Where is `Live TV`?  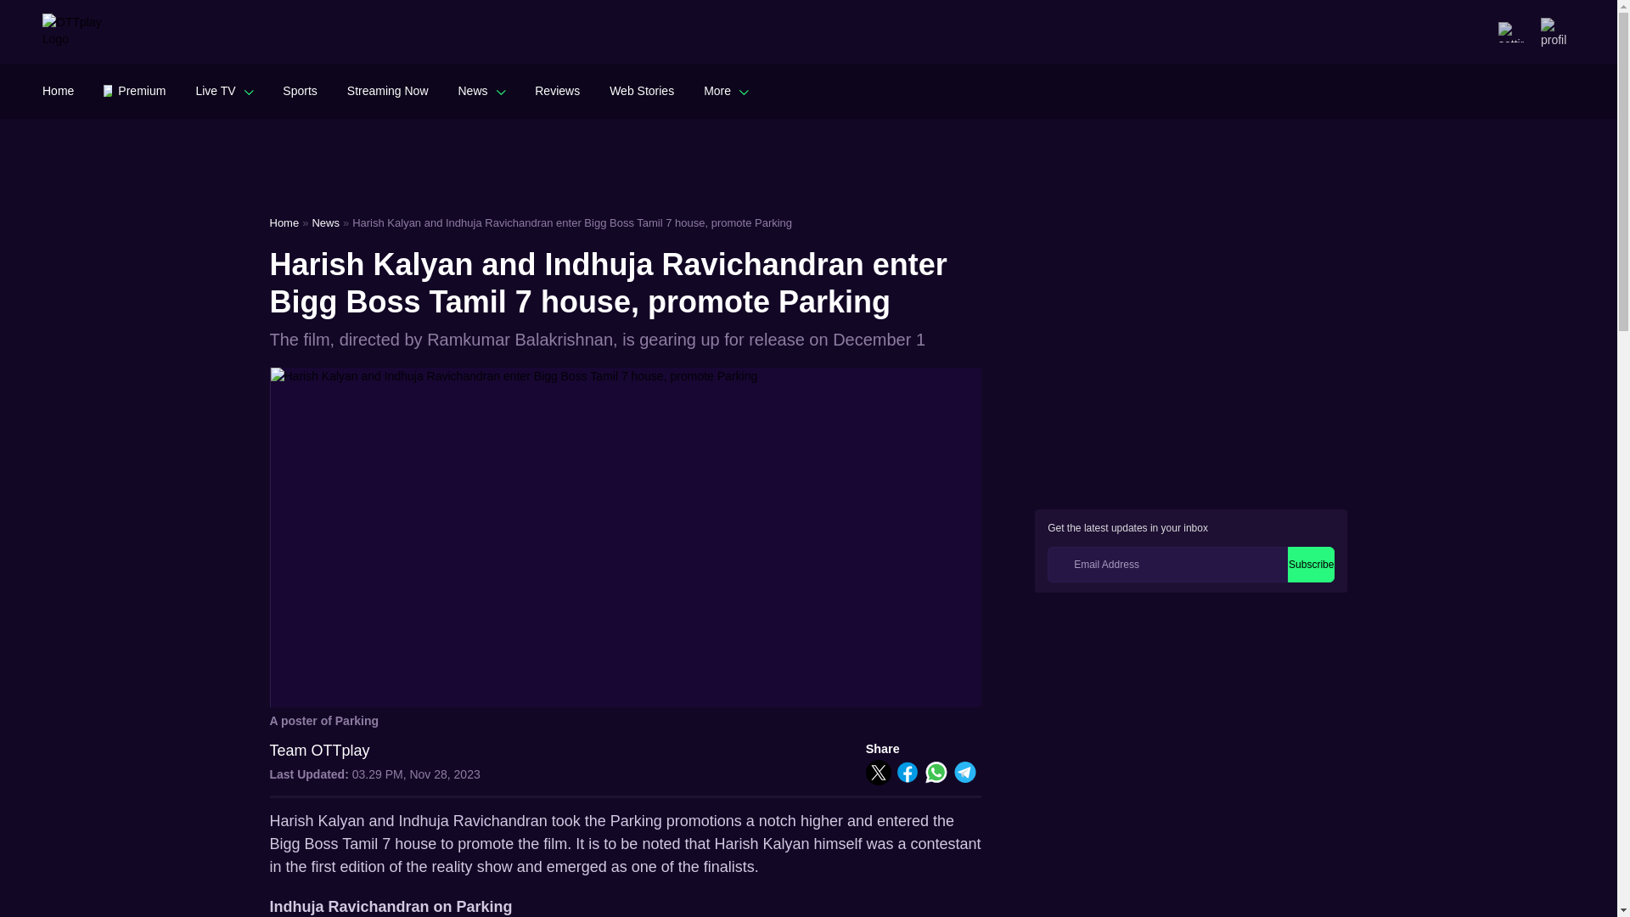
Live TV is located at coordinates (224, 90).